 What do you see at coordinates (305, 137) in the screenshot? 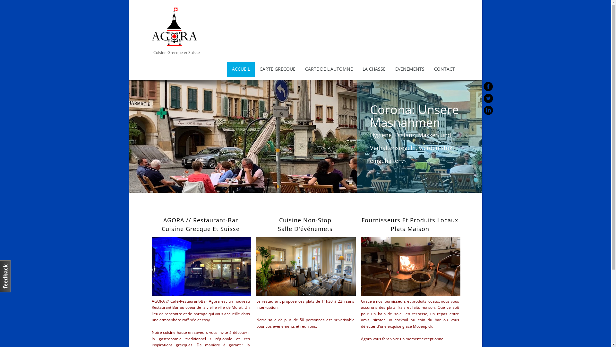
I see `Corona: Unsere Masnahmen` at bounding box center [305, 137].